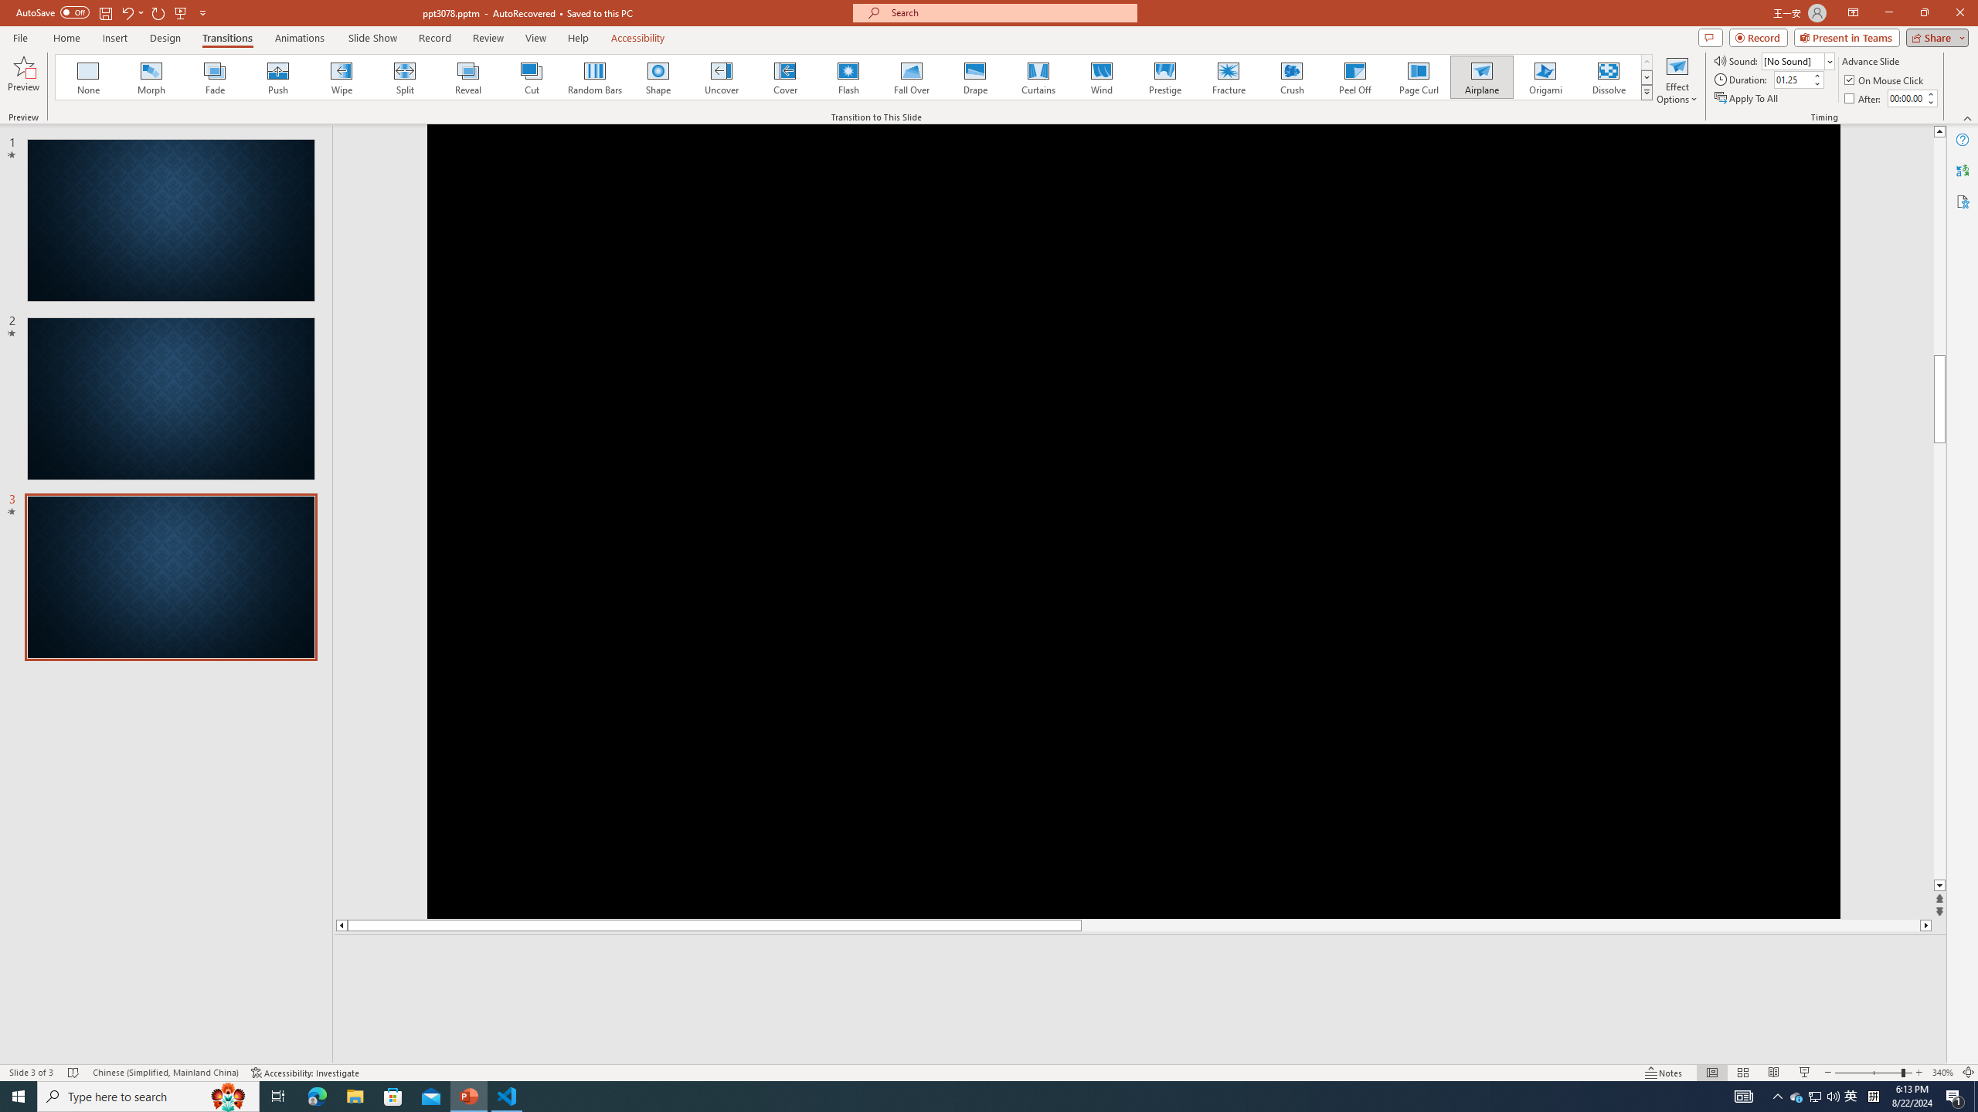  Describe the element at coordinates (1647, 92) in the screenshot. I see `Transition Effects` at that location.